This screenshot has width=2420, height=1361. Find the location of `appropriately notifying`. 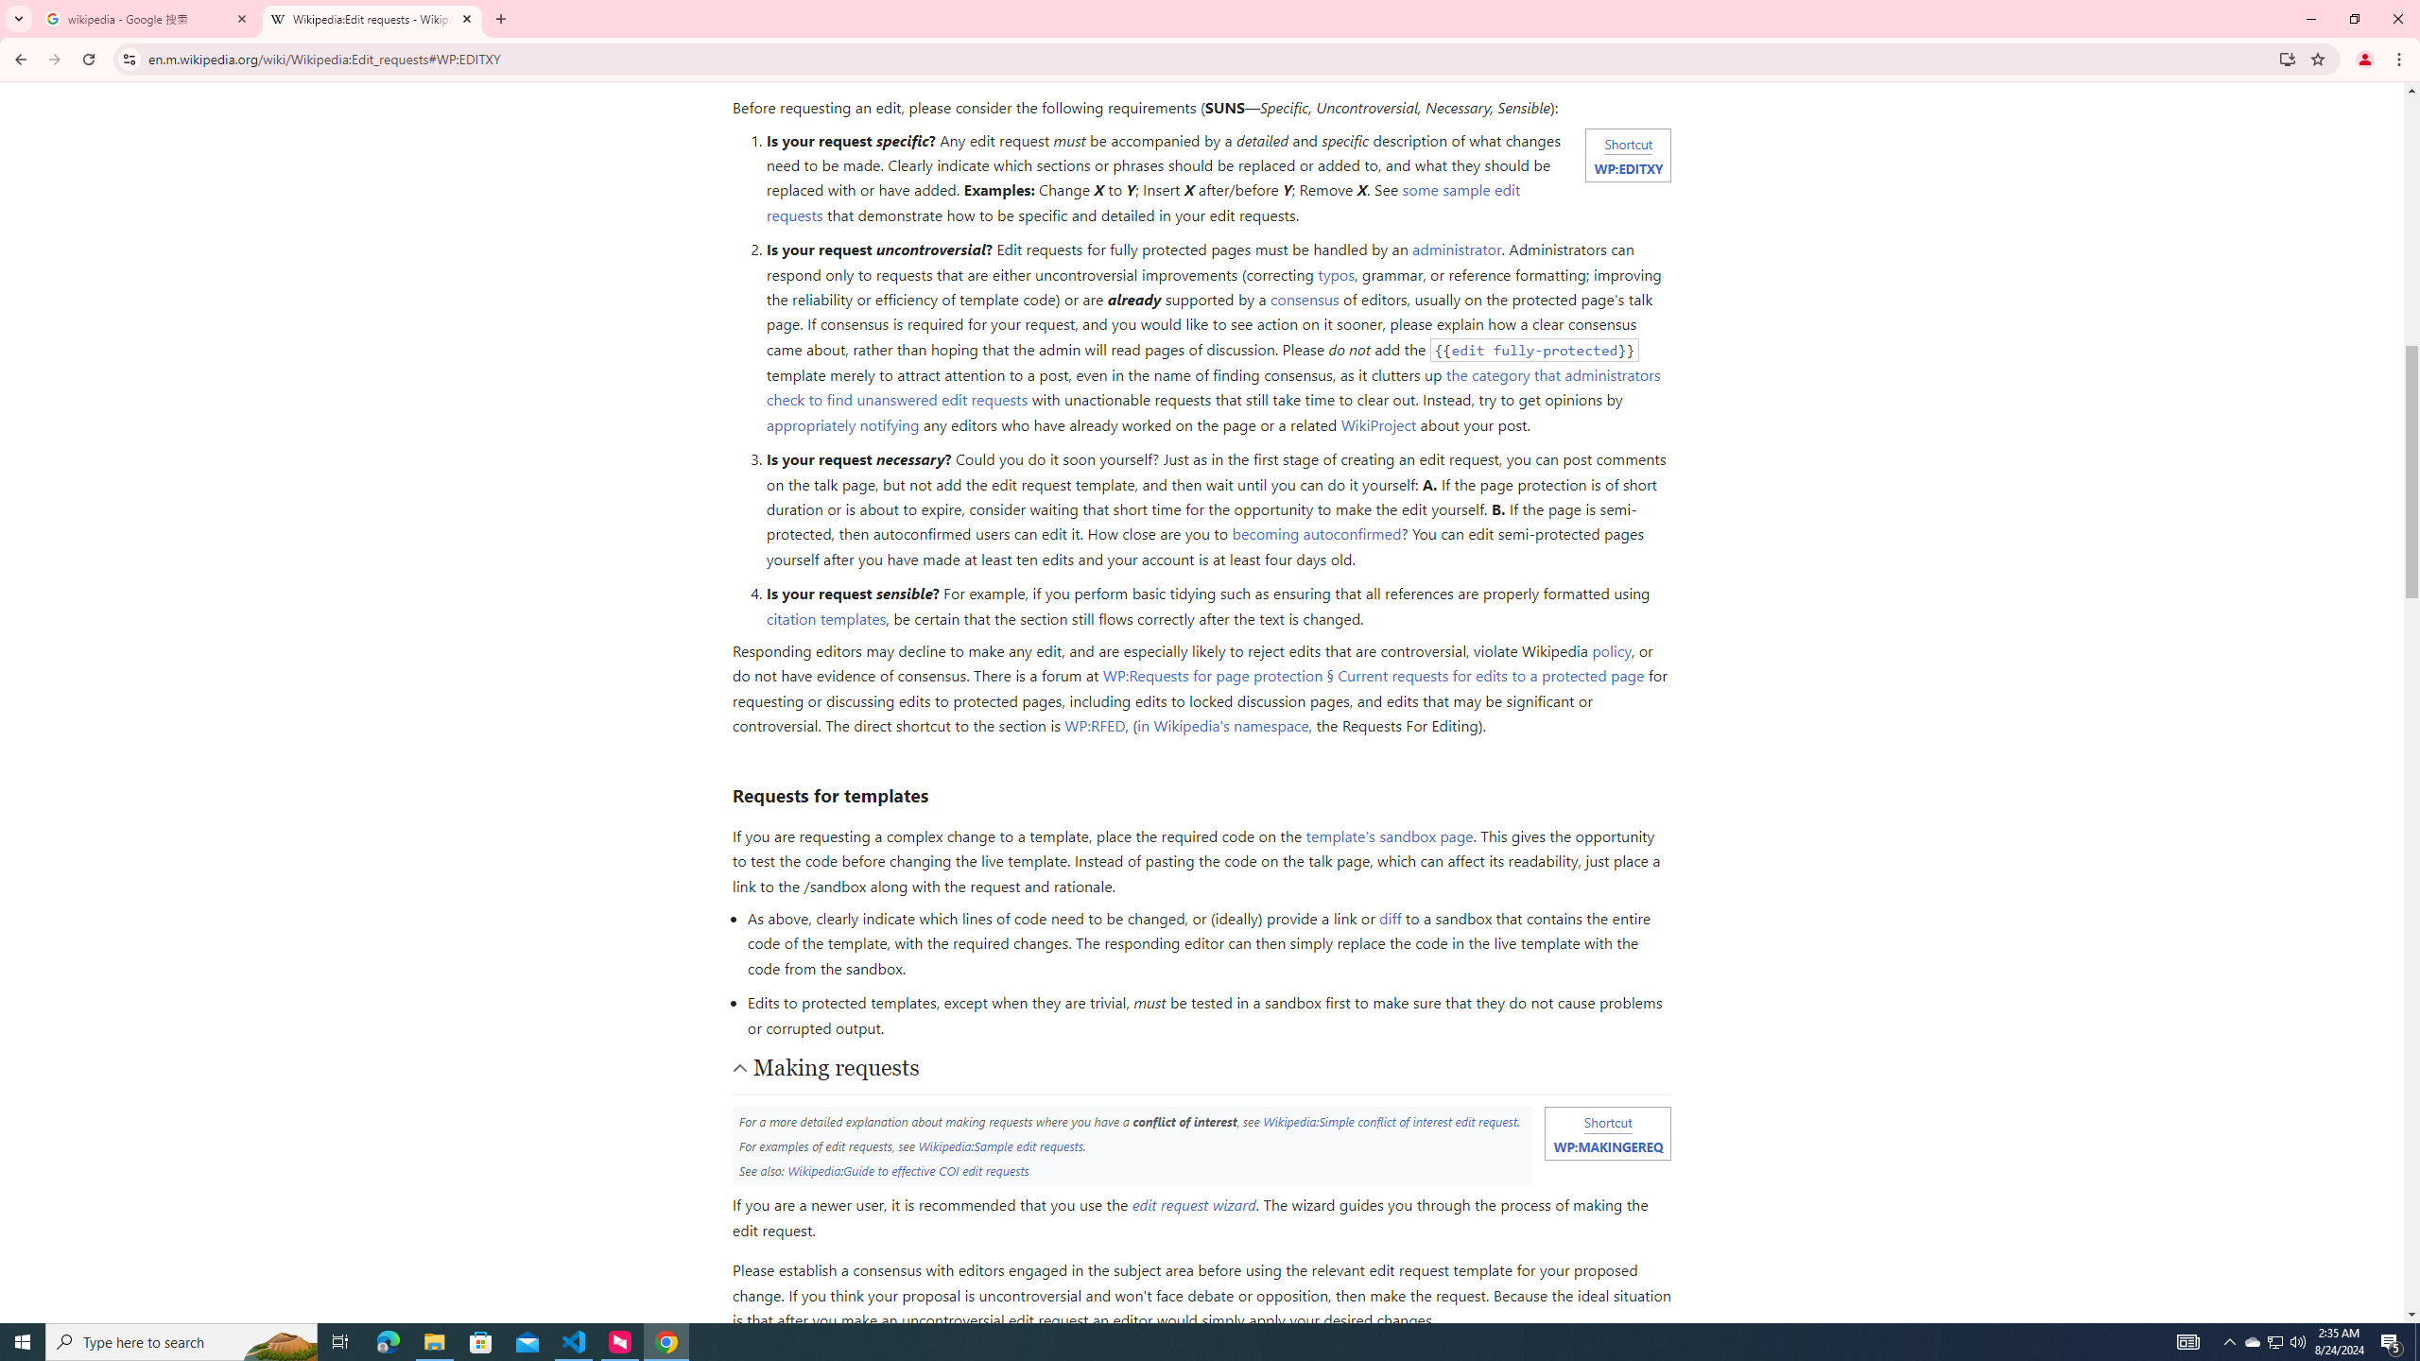

appropriately notifying is located at coordinates (841, 423).